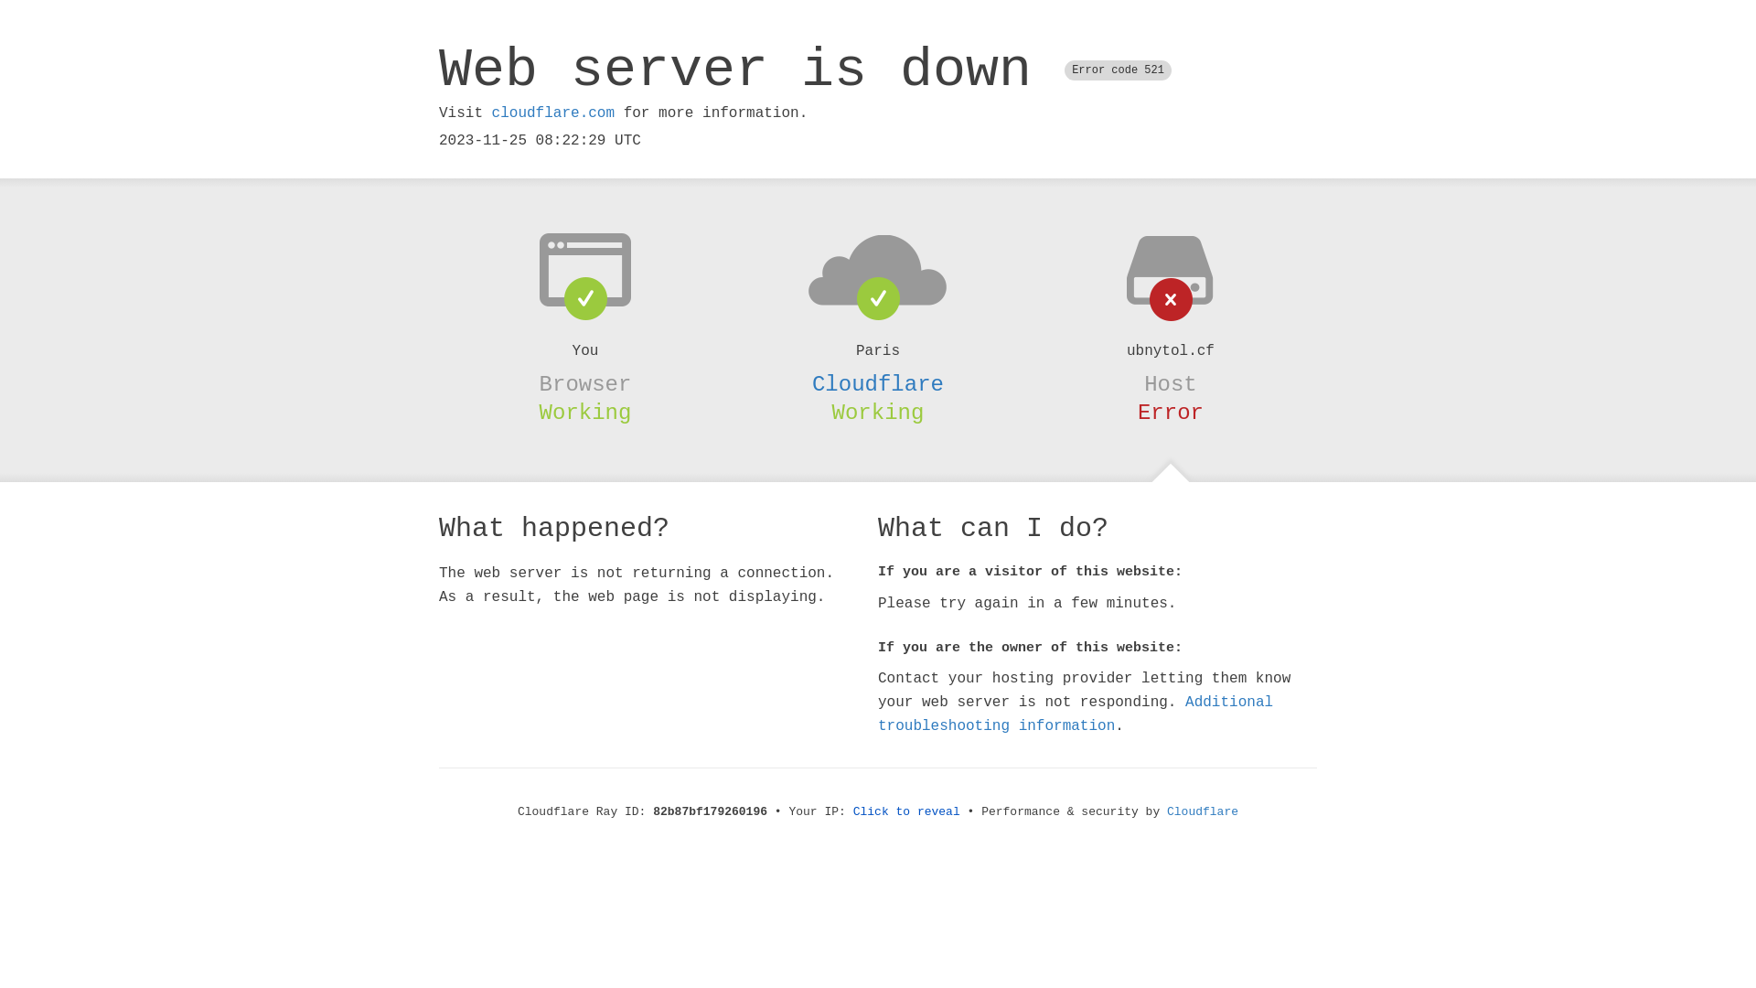 This screenshot has width=1756, height=988. What do you see at coordinates (1076, 714) in the screenshot?
I see `Additional troubleshooting information` at bounding box center [1076, 714].